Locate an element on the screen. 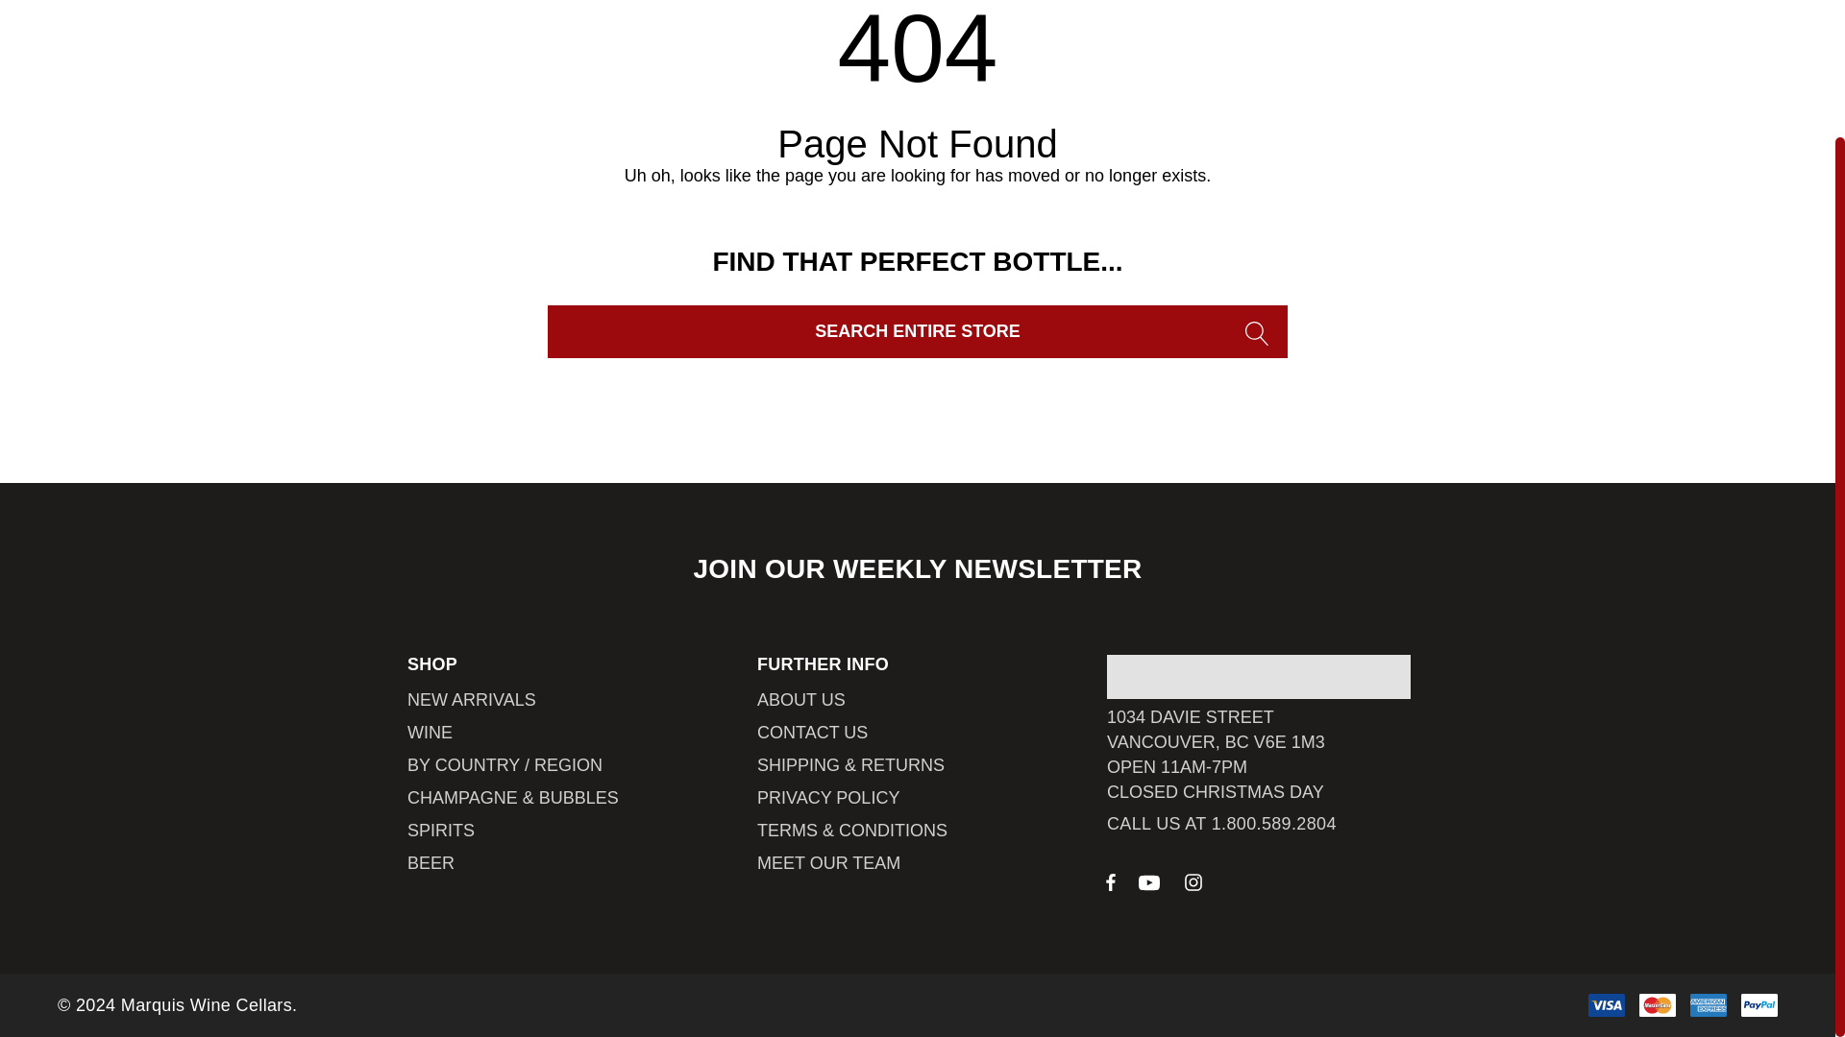 Image resolution: width=1845 pixels, height=1037 pixels. facebook facebook is located at coordinates (1111, 881).